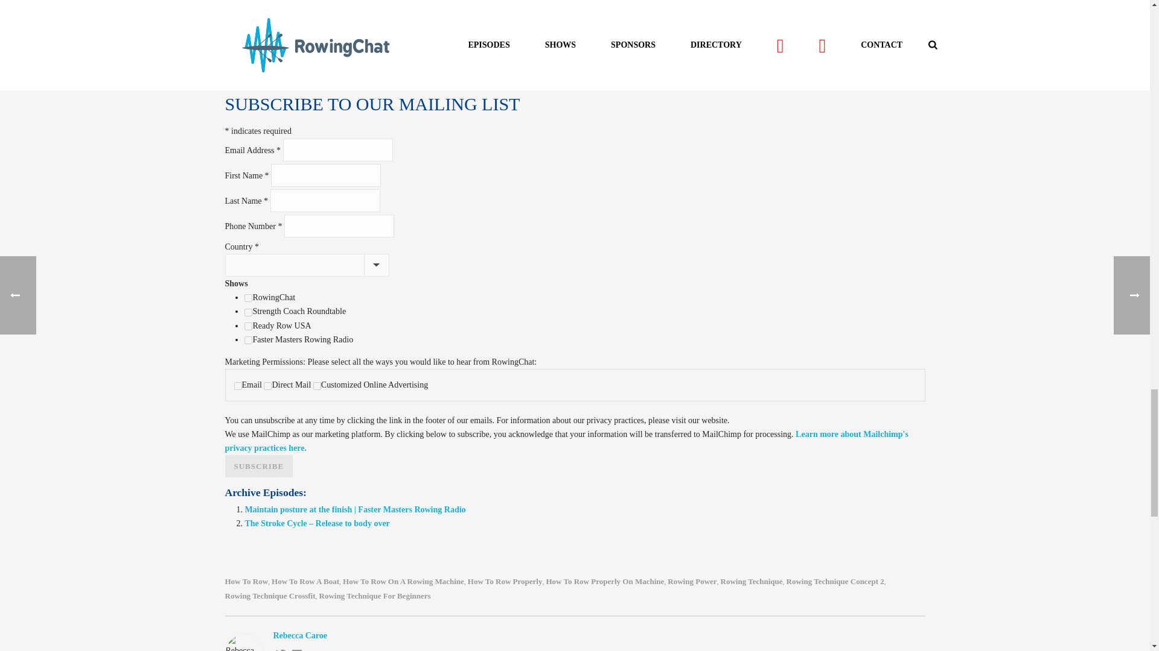  Describe the element at coordinates (267, 386) in the screenshot. I see `Y` at that location.